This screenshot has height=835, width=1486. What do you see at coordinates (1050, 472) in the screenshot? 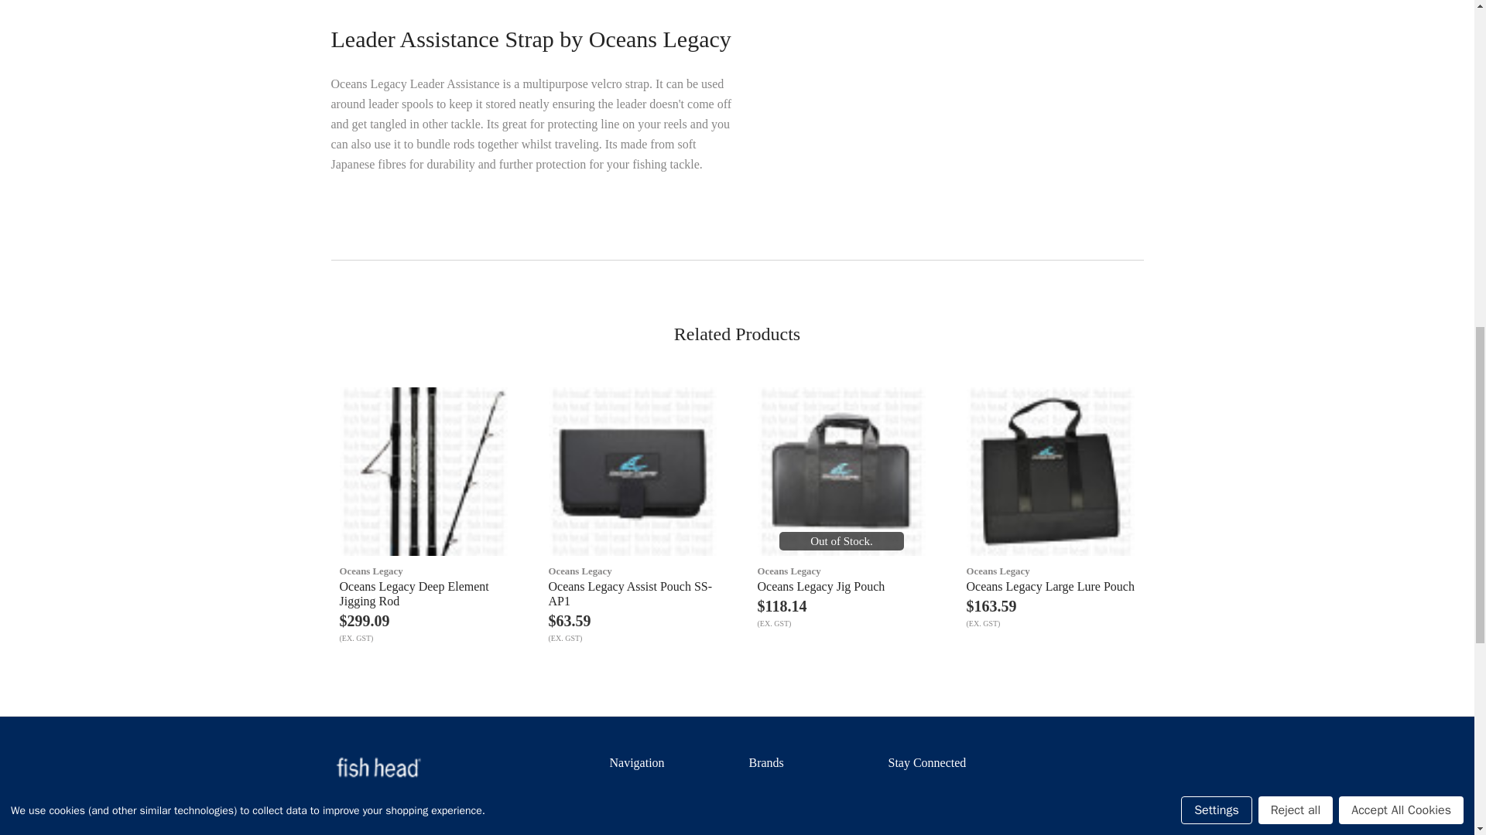
I see `Oceans Legacy Large Lure Pouch` at bounding box center [1050, 472].